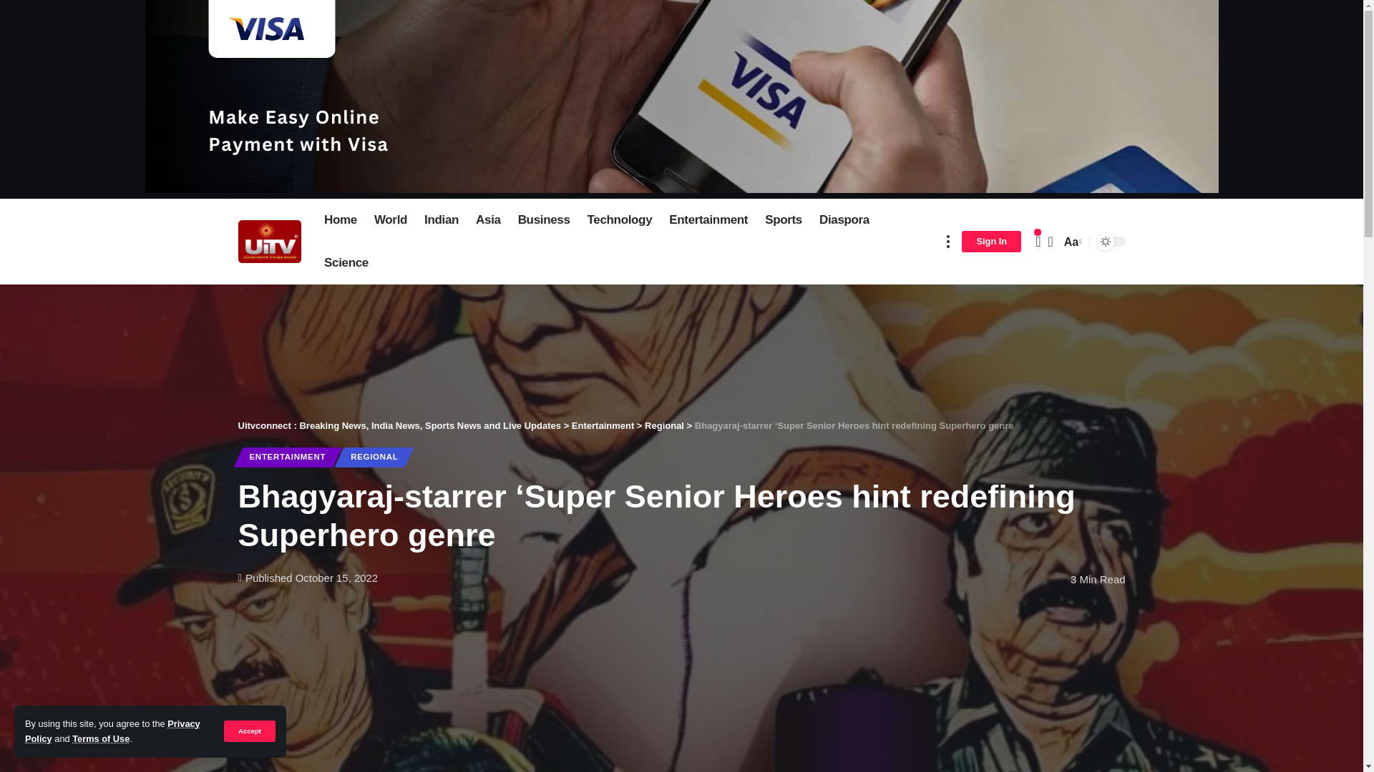 The image size is (1374, 772). What do you see at coordinates (100, 739) in the screenshot?
I see `Terms of Use` at bounding box center [100, 739].